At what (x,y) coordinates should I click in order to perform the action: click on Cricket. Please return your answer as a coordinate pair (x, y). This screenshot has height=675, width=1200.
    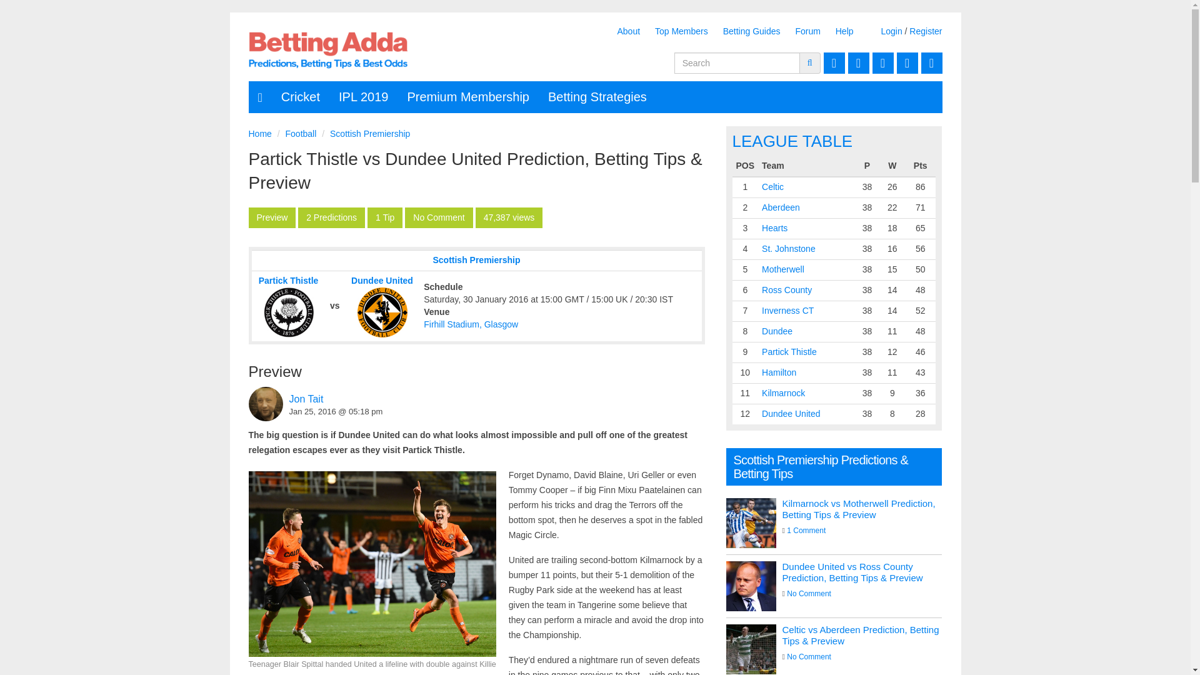
    Looking at the image, I should click on (300, 96).